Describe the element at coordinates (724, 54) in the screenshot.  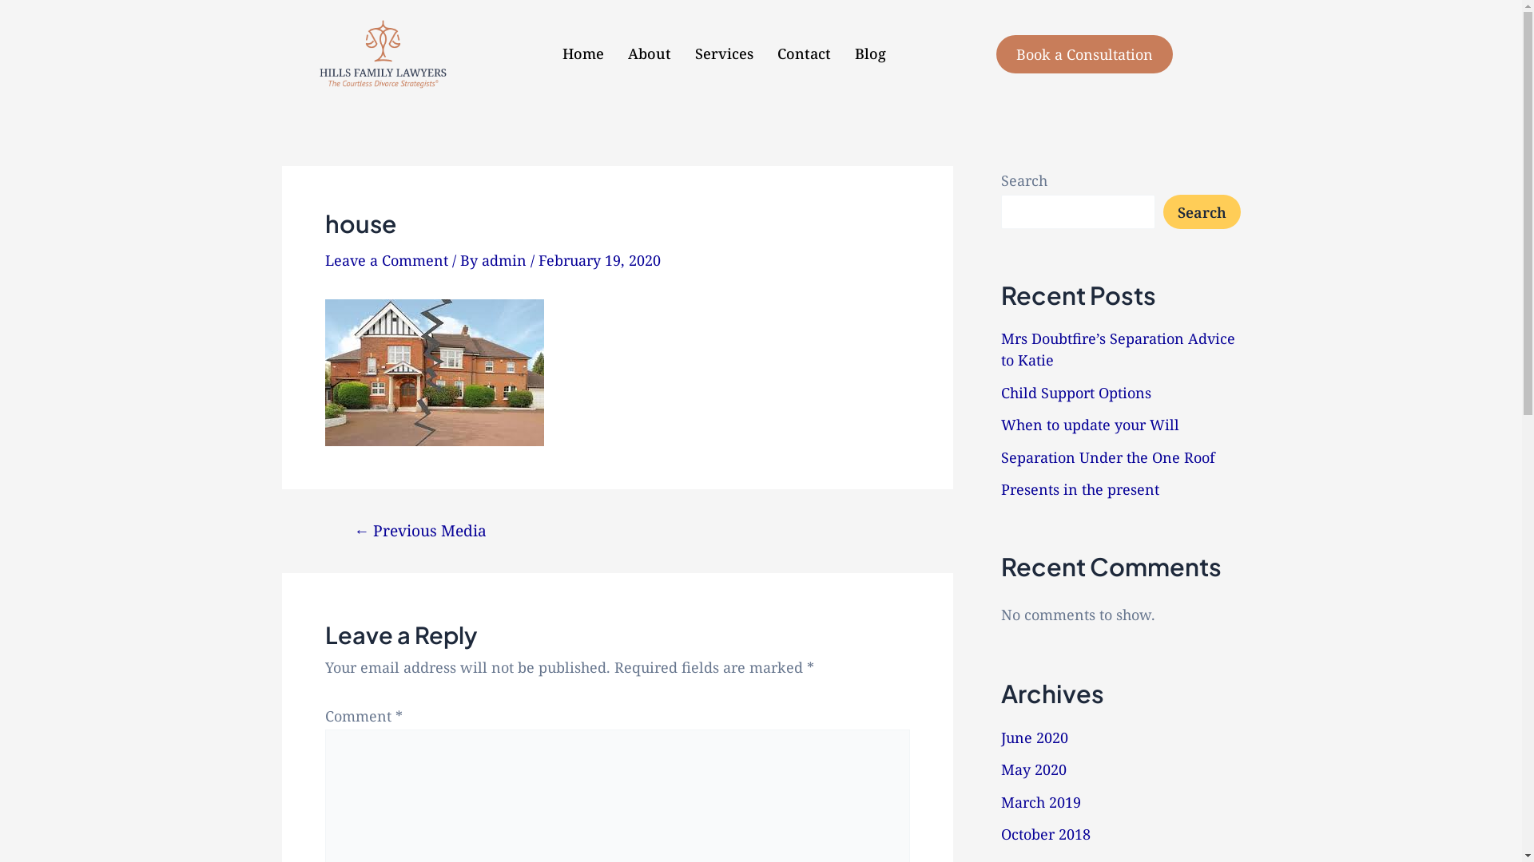
I see `Services` at that location.